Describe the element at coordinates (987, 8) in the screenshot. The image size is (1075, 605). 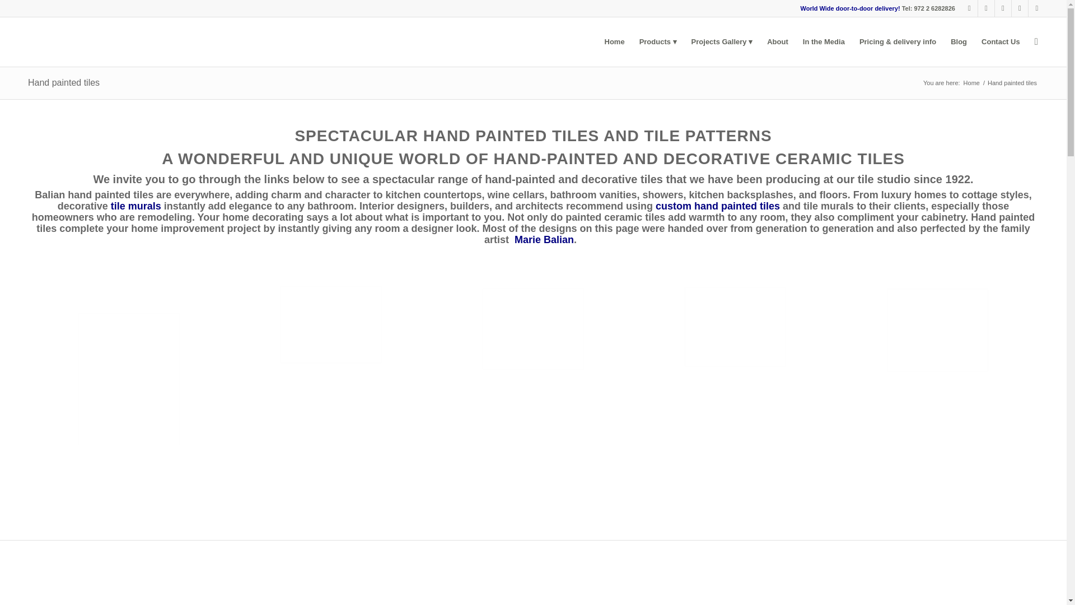
I see `Instagram` at that location.